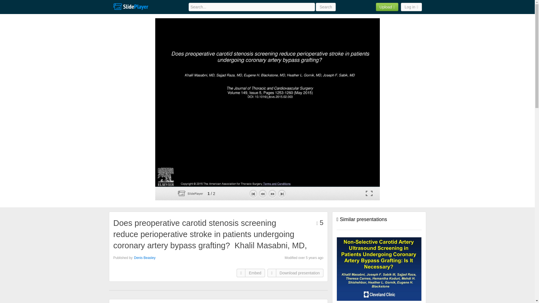 This screenshot has height=303, width=539. Describe the element at coordinates (145, 258) in the screenshot. I see `Denis Beasley` at that location.